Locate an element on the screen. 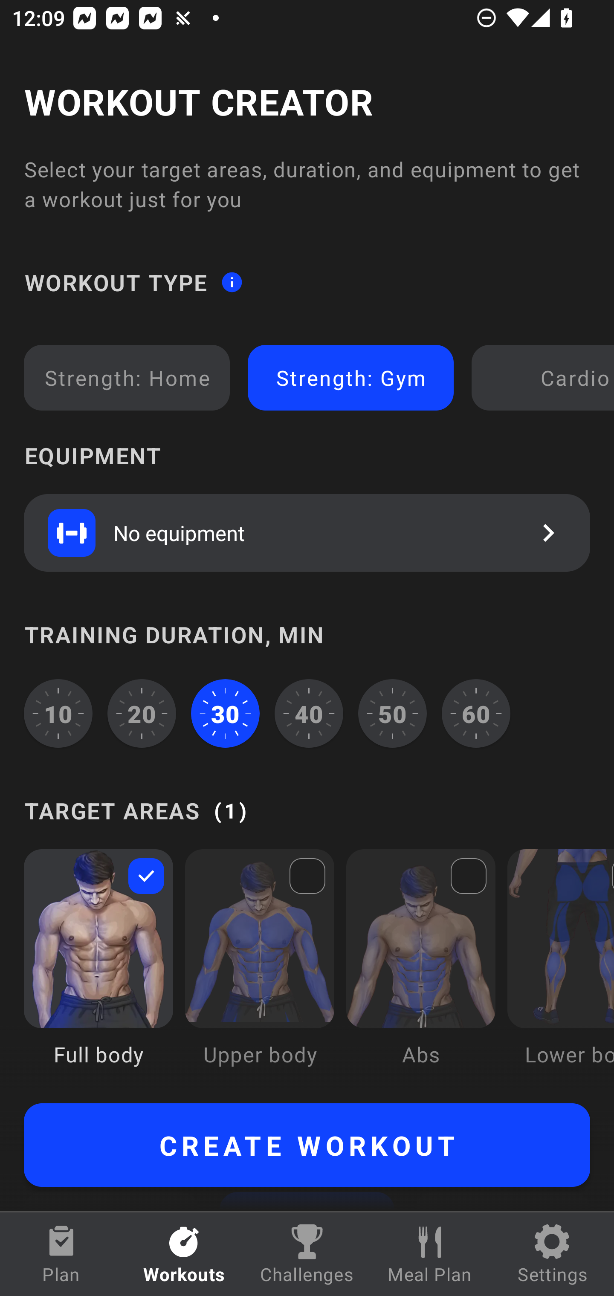 This screenshot has height=1296, width=614. 30 is located at coordinates (225, 713).